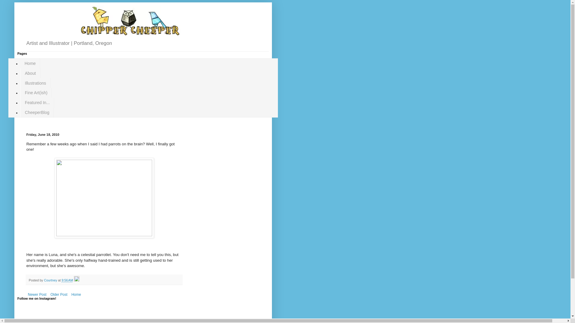 Image resolution: width=575 pixels, height=323 pixels. What do you see at coordinates (35, 83) in the screenshot?
I see `Illustrations` at bounding box center [35, 83].